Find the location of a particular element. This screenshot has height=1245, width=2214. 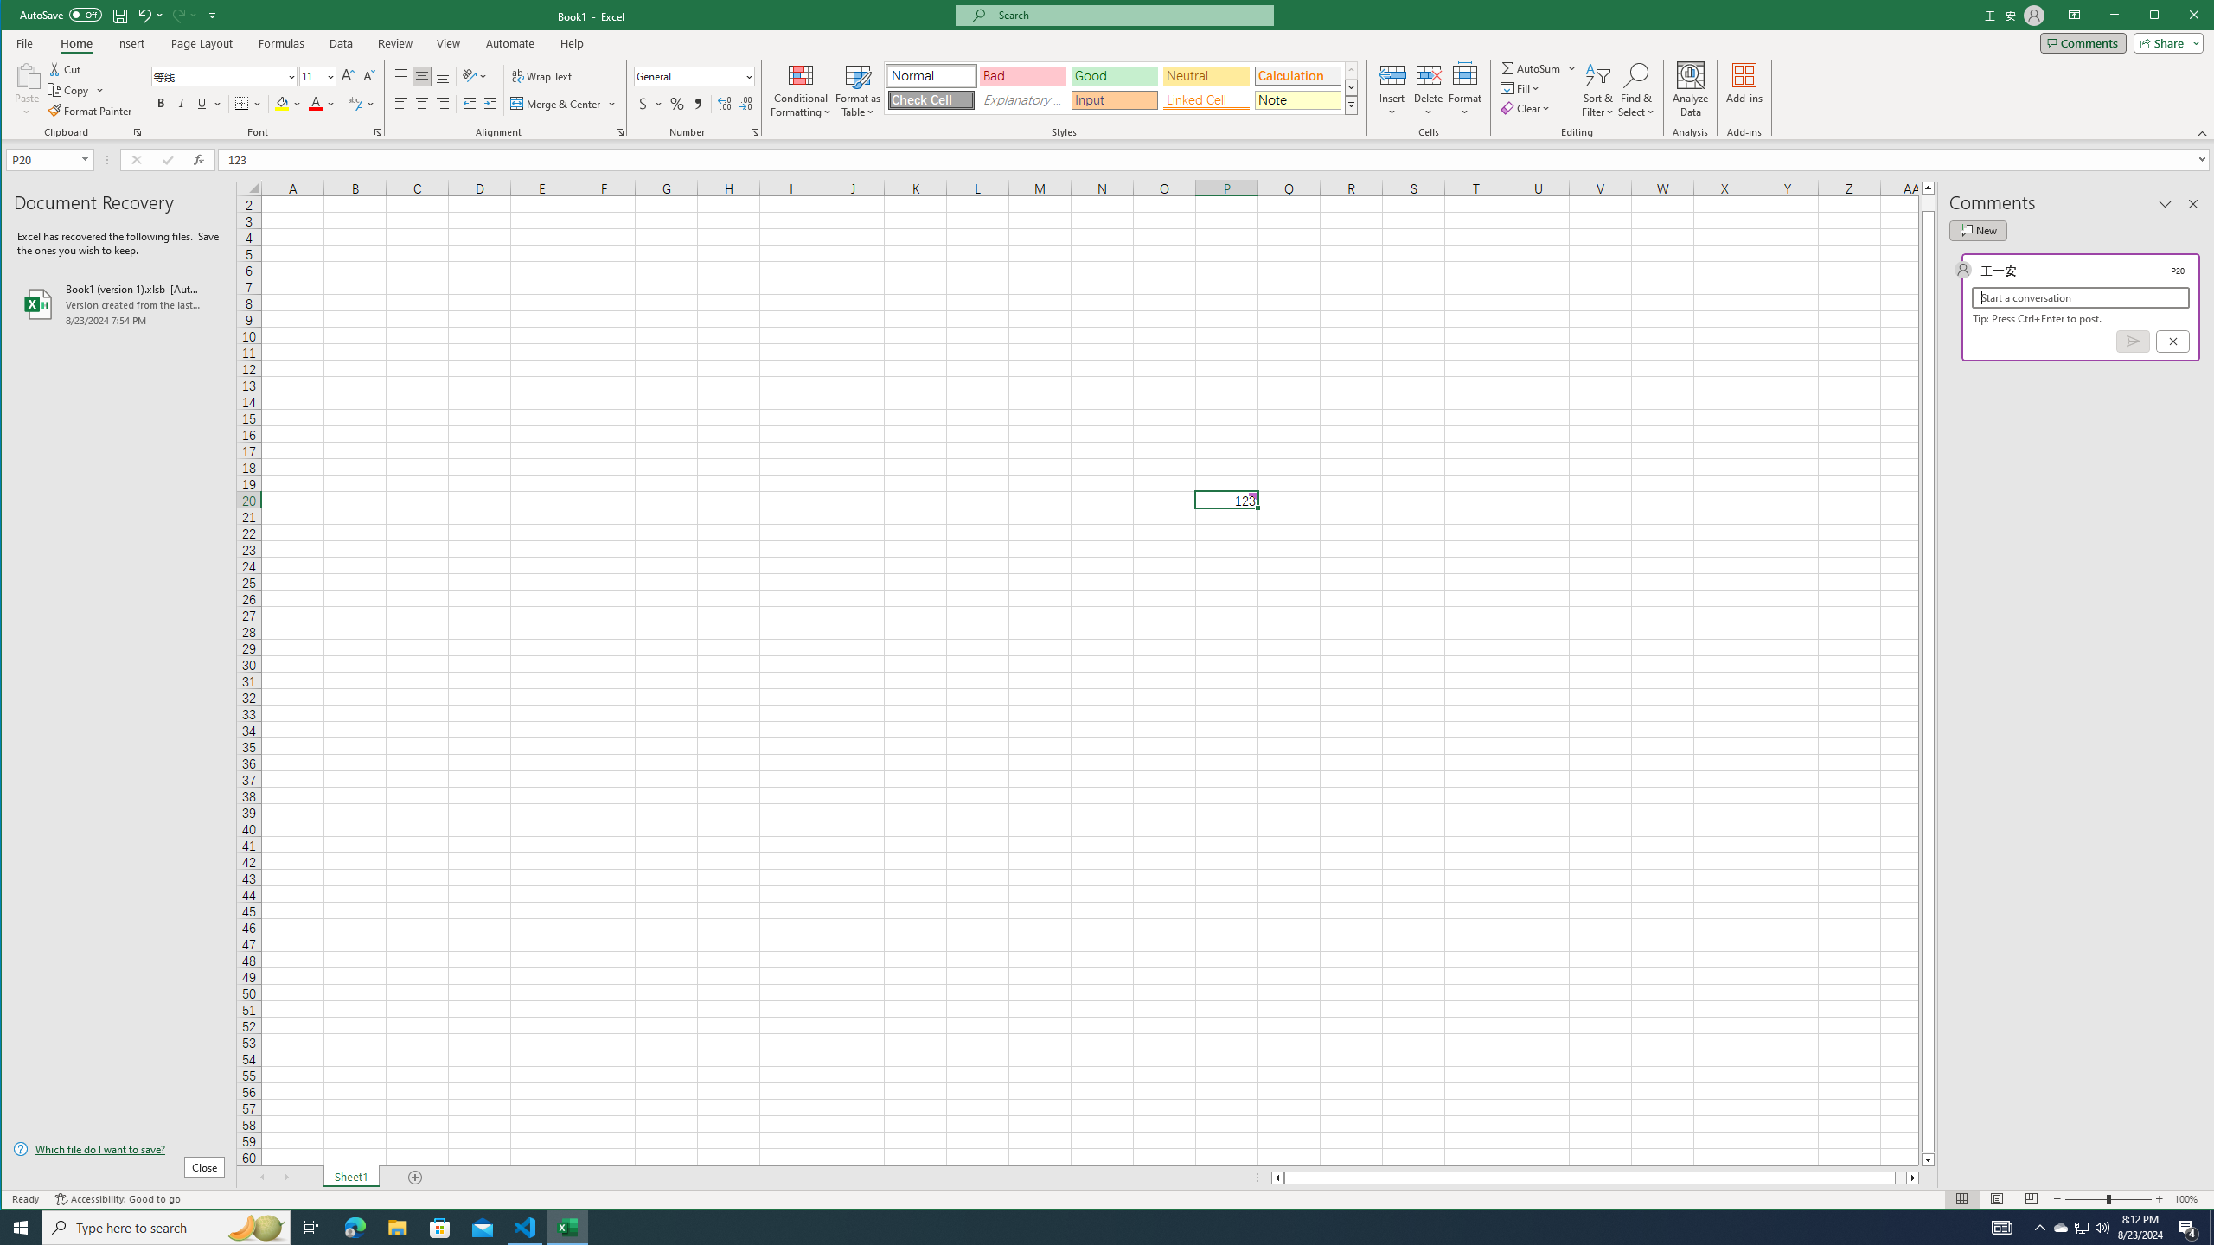

Cell Styles is located at coordinates (1350, 105).